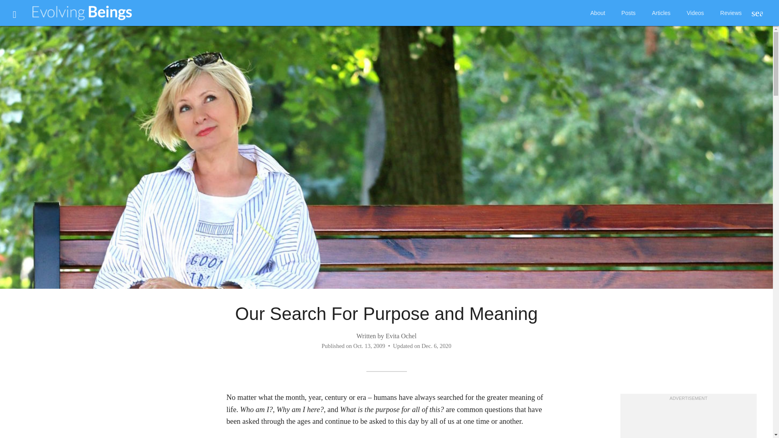  What do you see at coordinates (695, 13) in the screenshot?
I see `Videos` at bounding box center [695, 13].